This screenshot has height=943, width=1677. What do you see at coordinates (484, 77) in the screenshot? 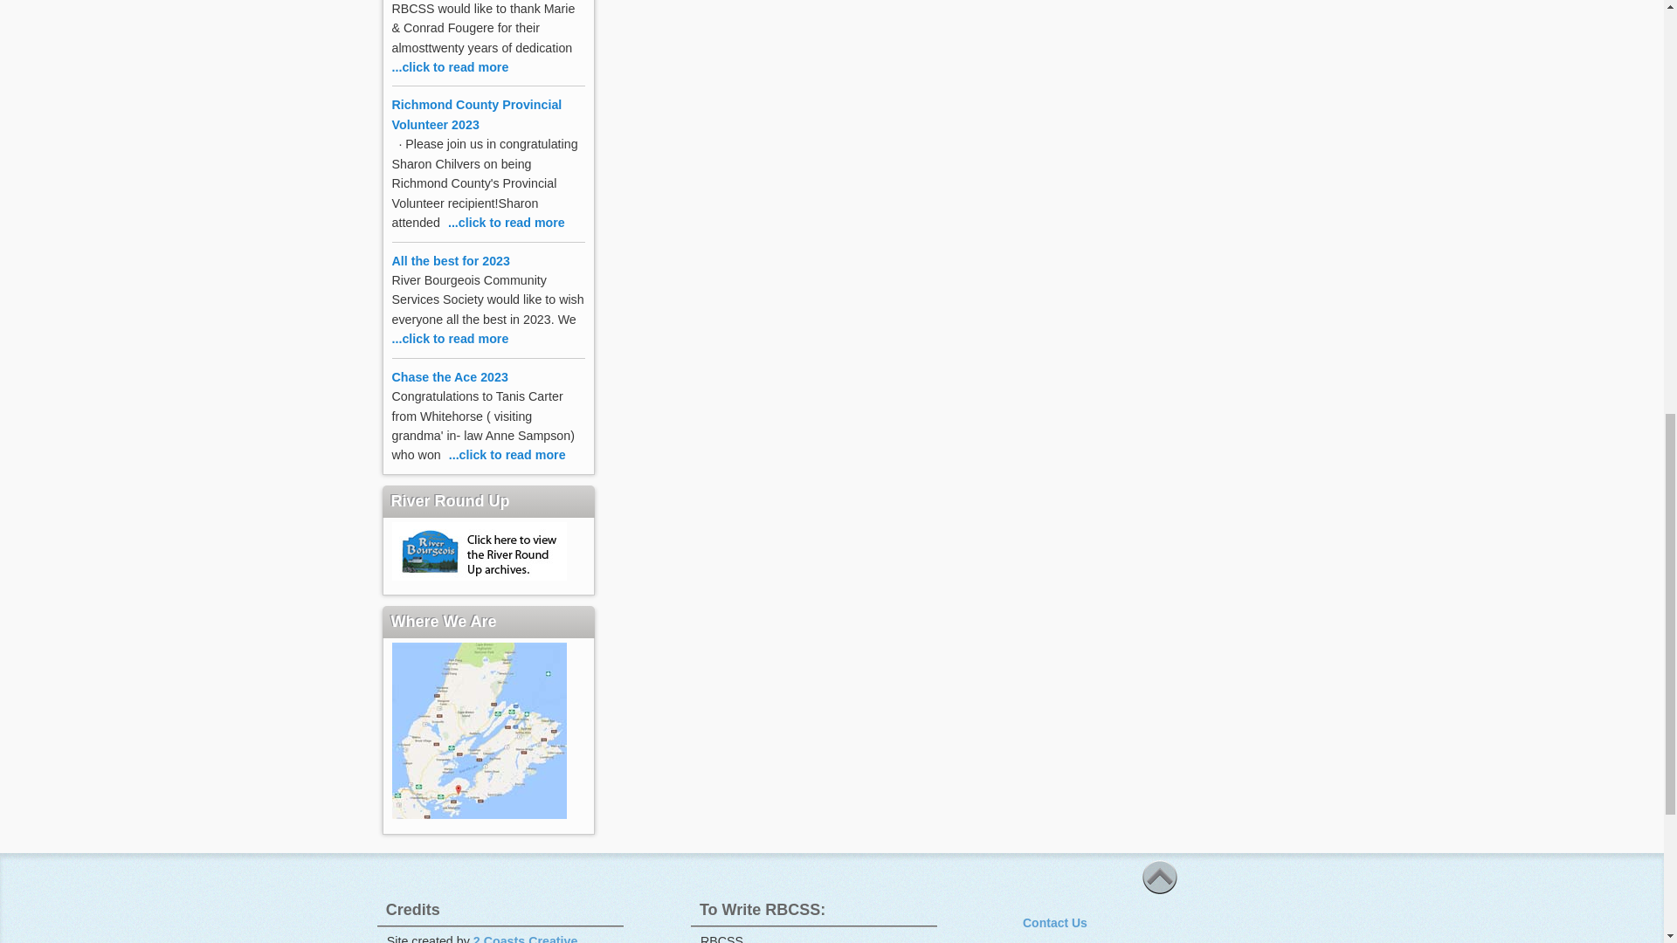
I see `River Bourgeois Visitation Parlor` at bounding box center [484, 77].